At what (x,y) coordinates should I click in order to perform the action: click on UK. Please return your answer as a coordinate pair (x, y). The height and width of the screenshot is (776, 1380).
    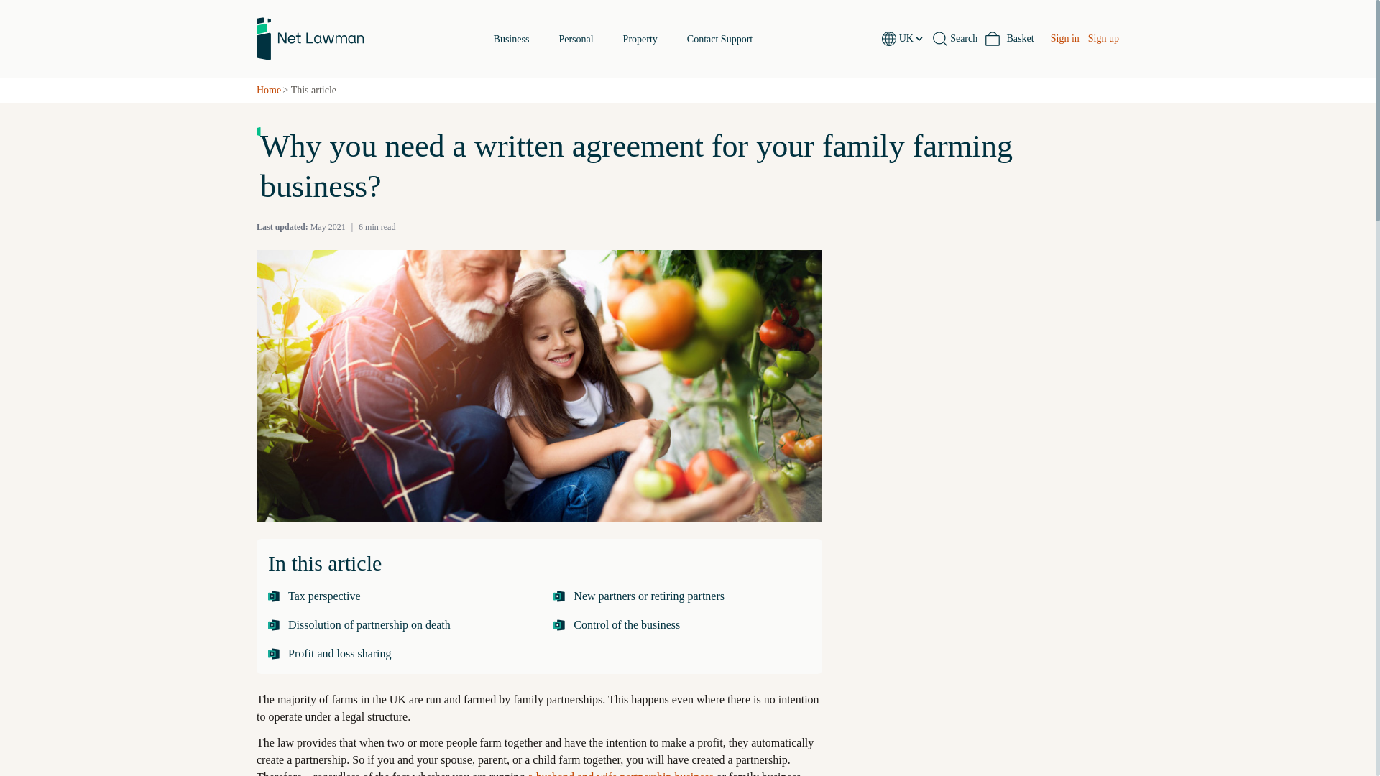
    Looking at the image, I should click on (911, 39).